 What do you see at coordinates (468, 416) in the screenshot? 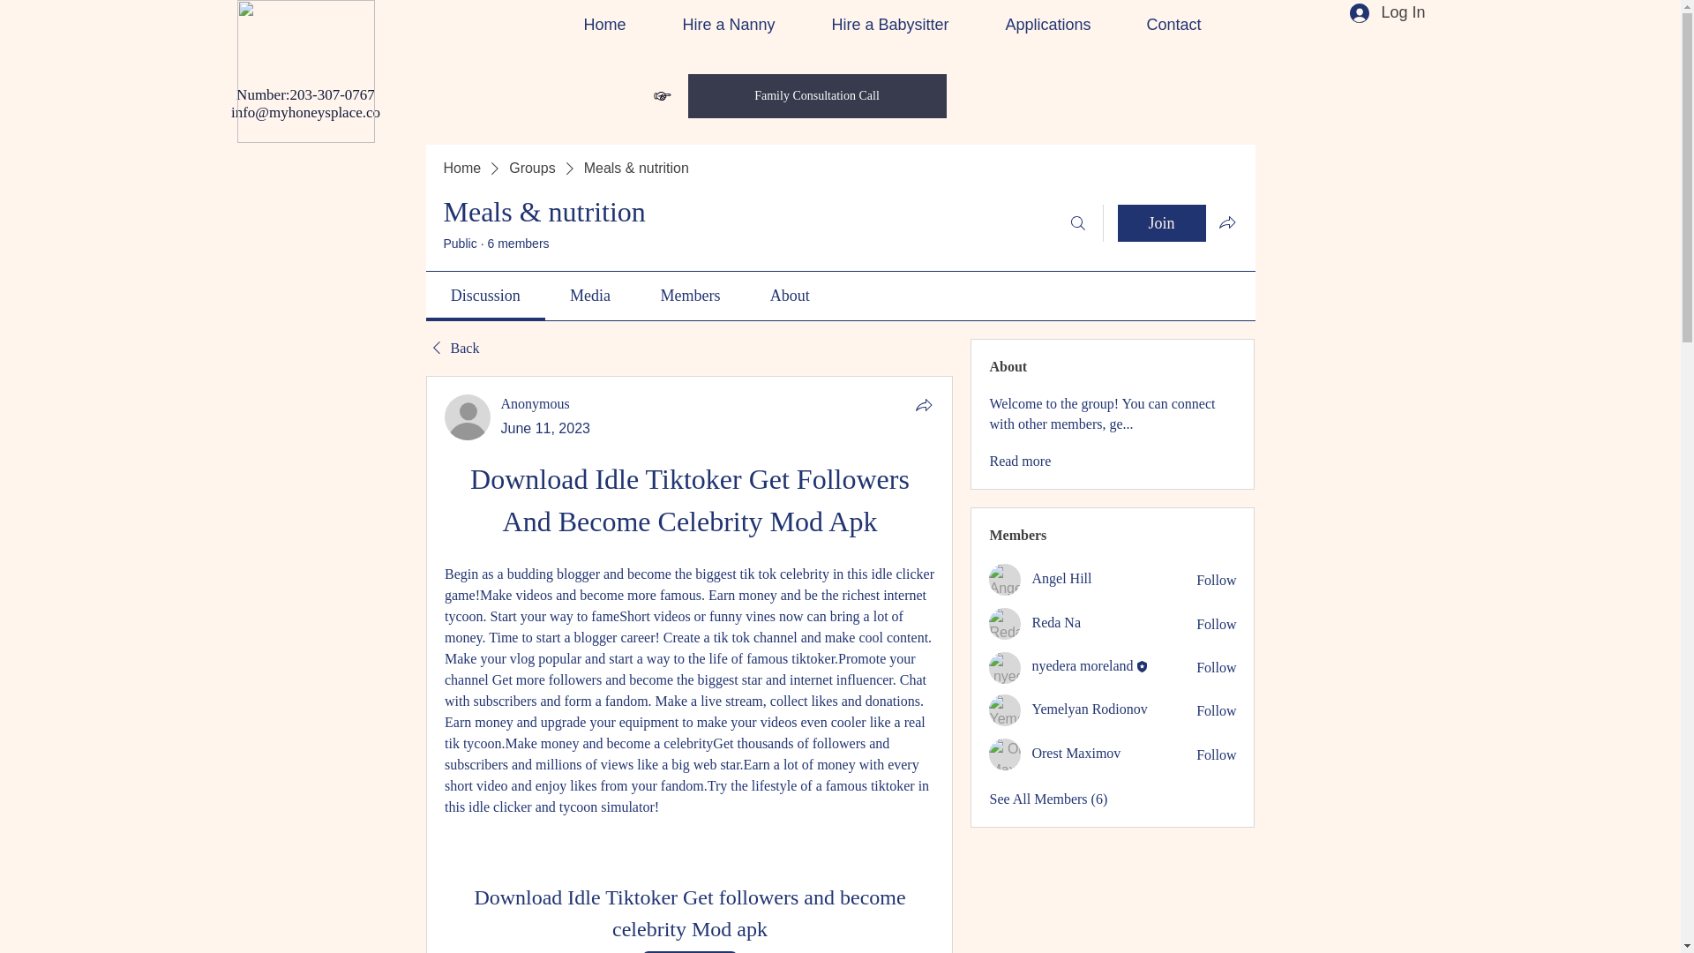
I see `Anonymous` at bounding box center [468, 416].